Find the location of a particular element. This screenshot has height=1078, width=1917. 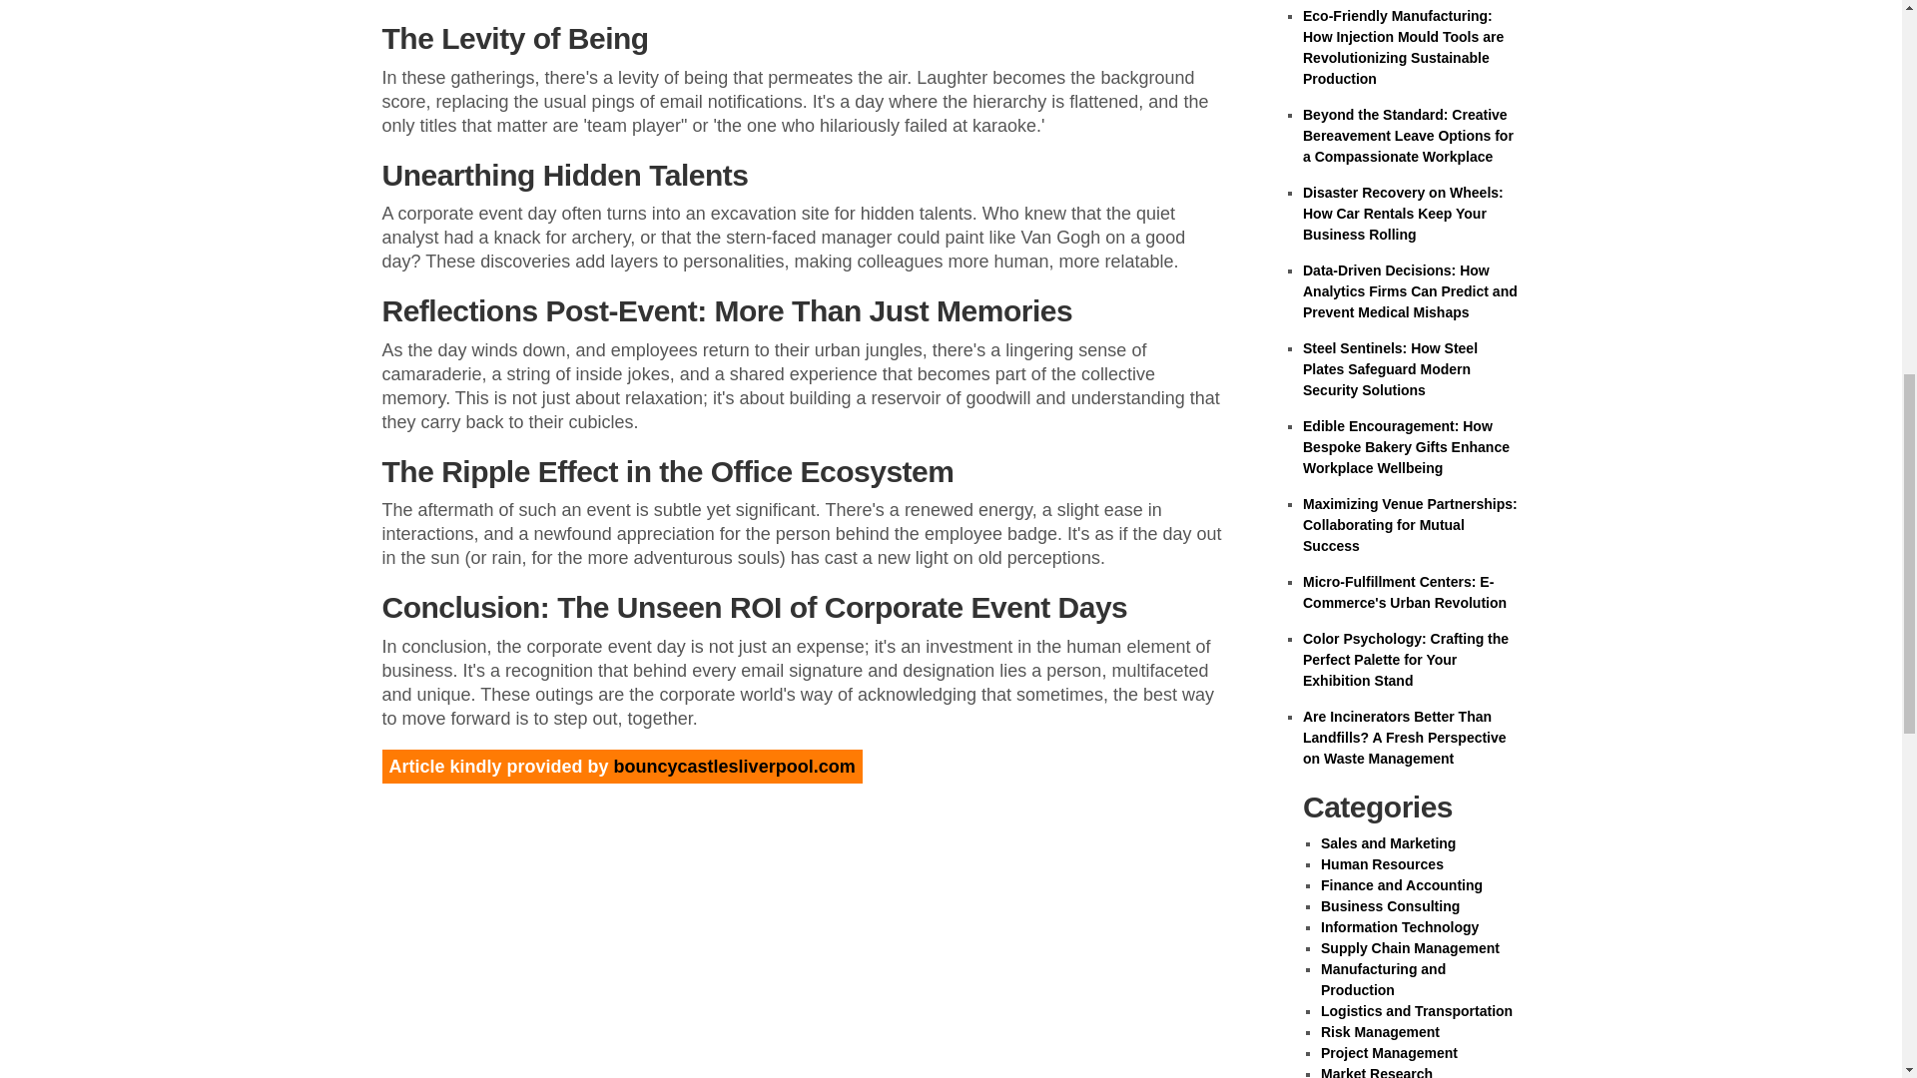

Project Management is located at coordinates (1388, 1052).